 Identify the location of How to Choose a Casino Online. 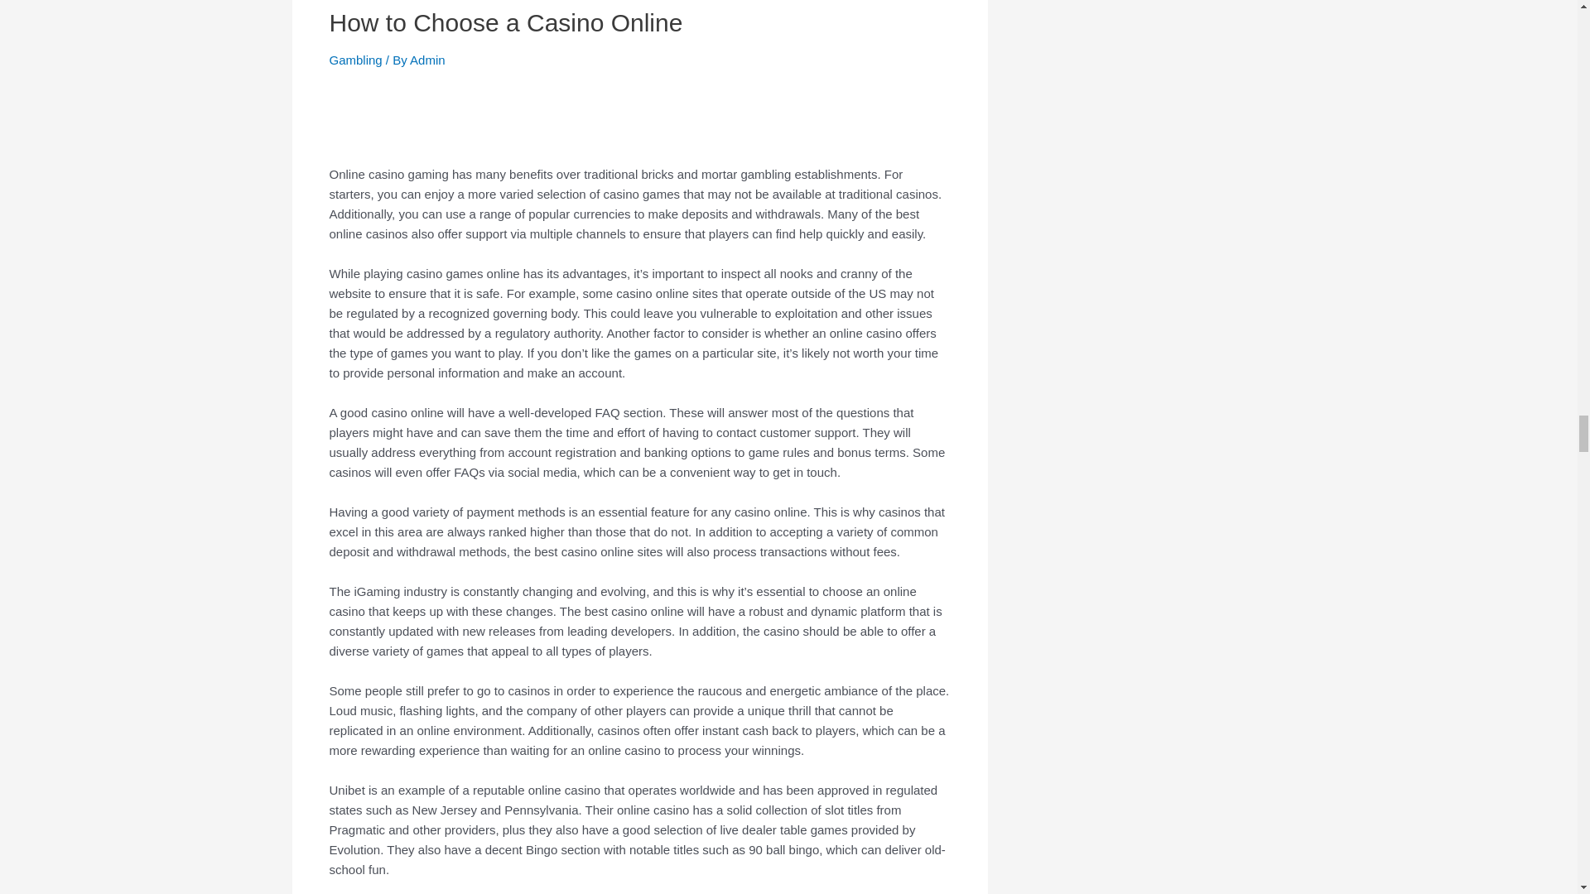
(506, 22).